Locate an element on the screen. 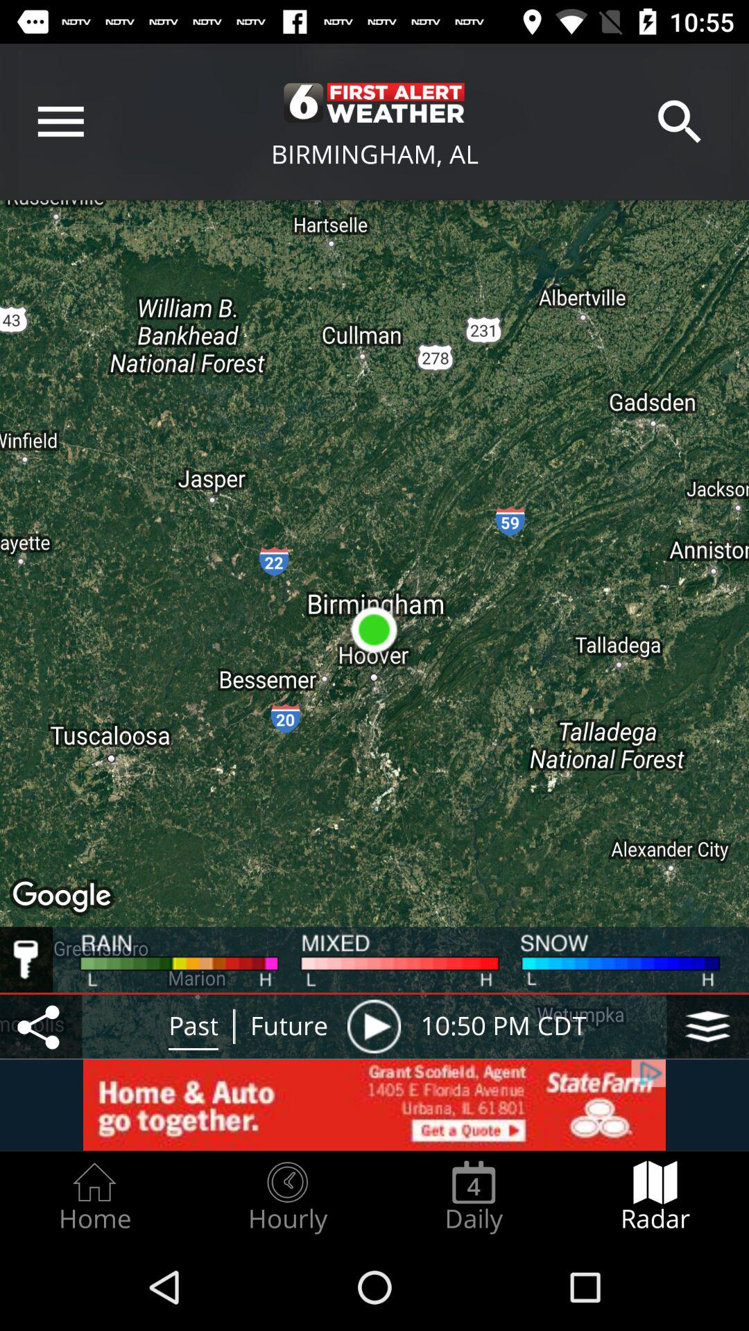 This screenshot has width=749, height=1331. tap item next to the daily icon is located at coordinates (287, 1197).